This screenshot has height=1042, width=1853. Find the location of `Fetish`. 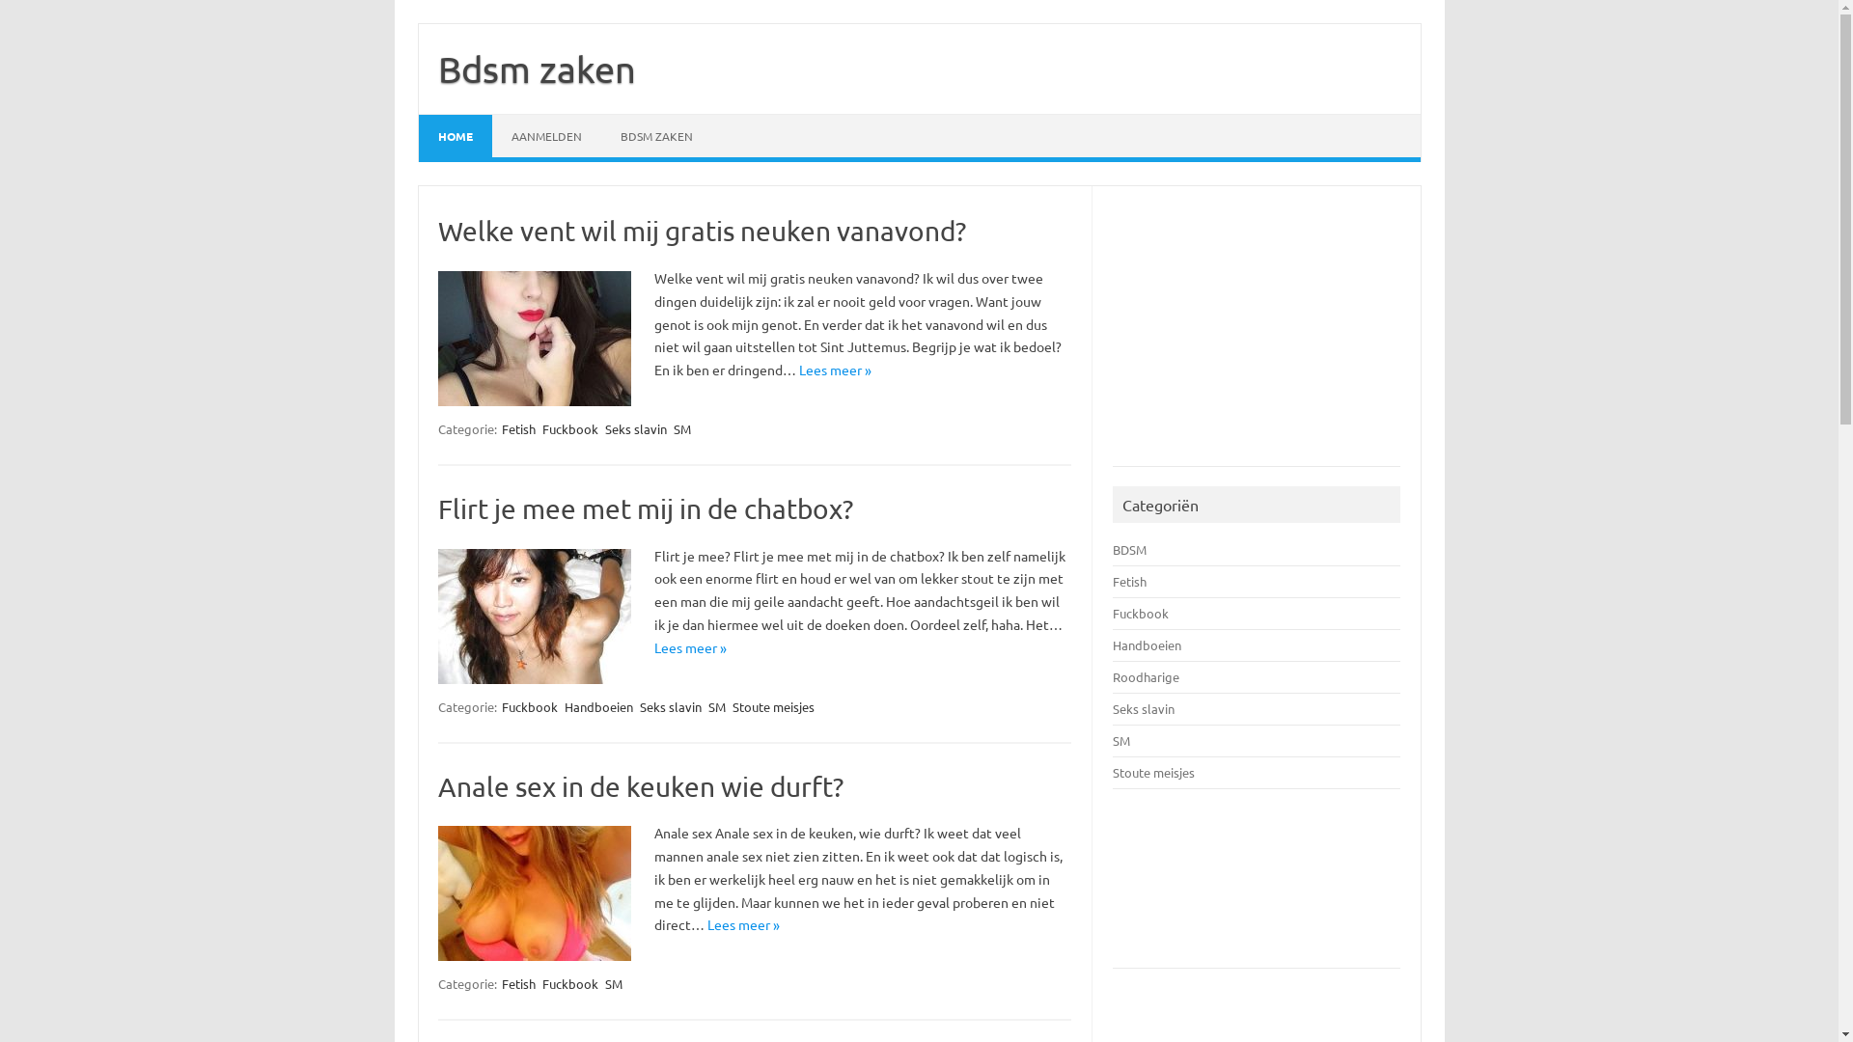

Fetish is located at coordinates (519, 984).